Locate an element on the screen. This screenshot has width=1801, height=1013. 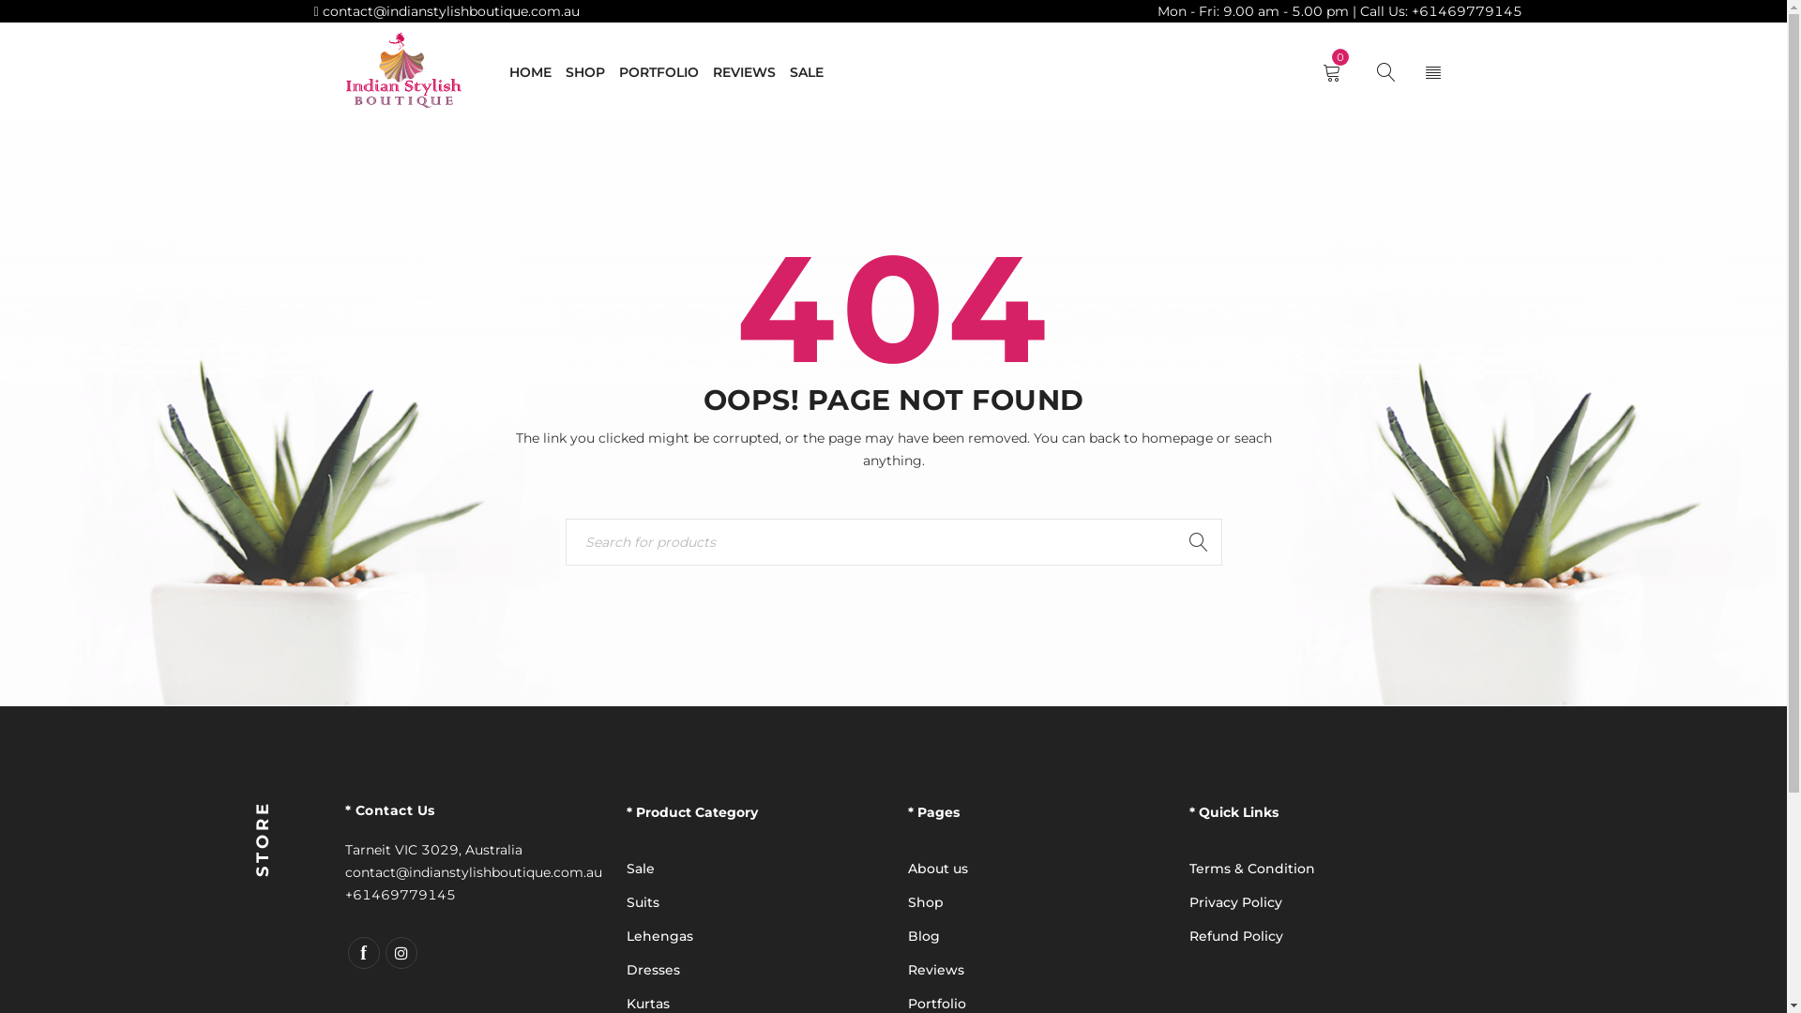
+61469779145 is located at coordinates (401, 895).